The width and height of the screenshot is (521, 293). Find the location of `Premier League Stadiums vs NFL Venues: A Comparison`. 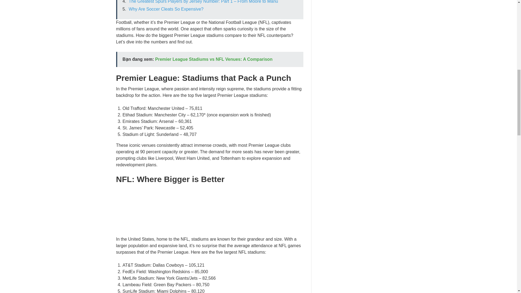

Premier League Stadiums vs NFL Venues: A Comparison is located at coordinates (214, 59).